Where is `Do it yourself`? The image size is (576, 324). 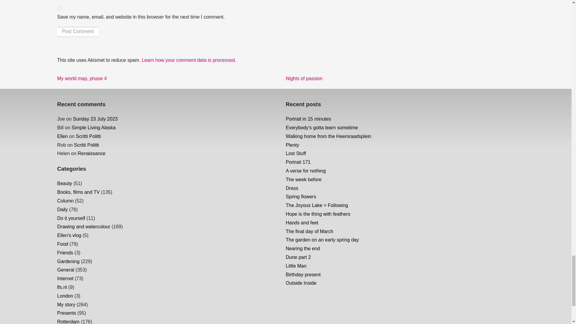 Do it yourself is located at coordinates (59, 8).